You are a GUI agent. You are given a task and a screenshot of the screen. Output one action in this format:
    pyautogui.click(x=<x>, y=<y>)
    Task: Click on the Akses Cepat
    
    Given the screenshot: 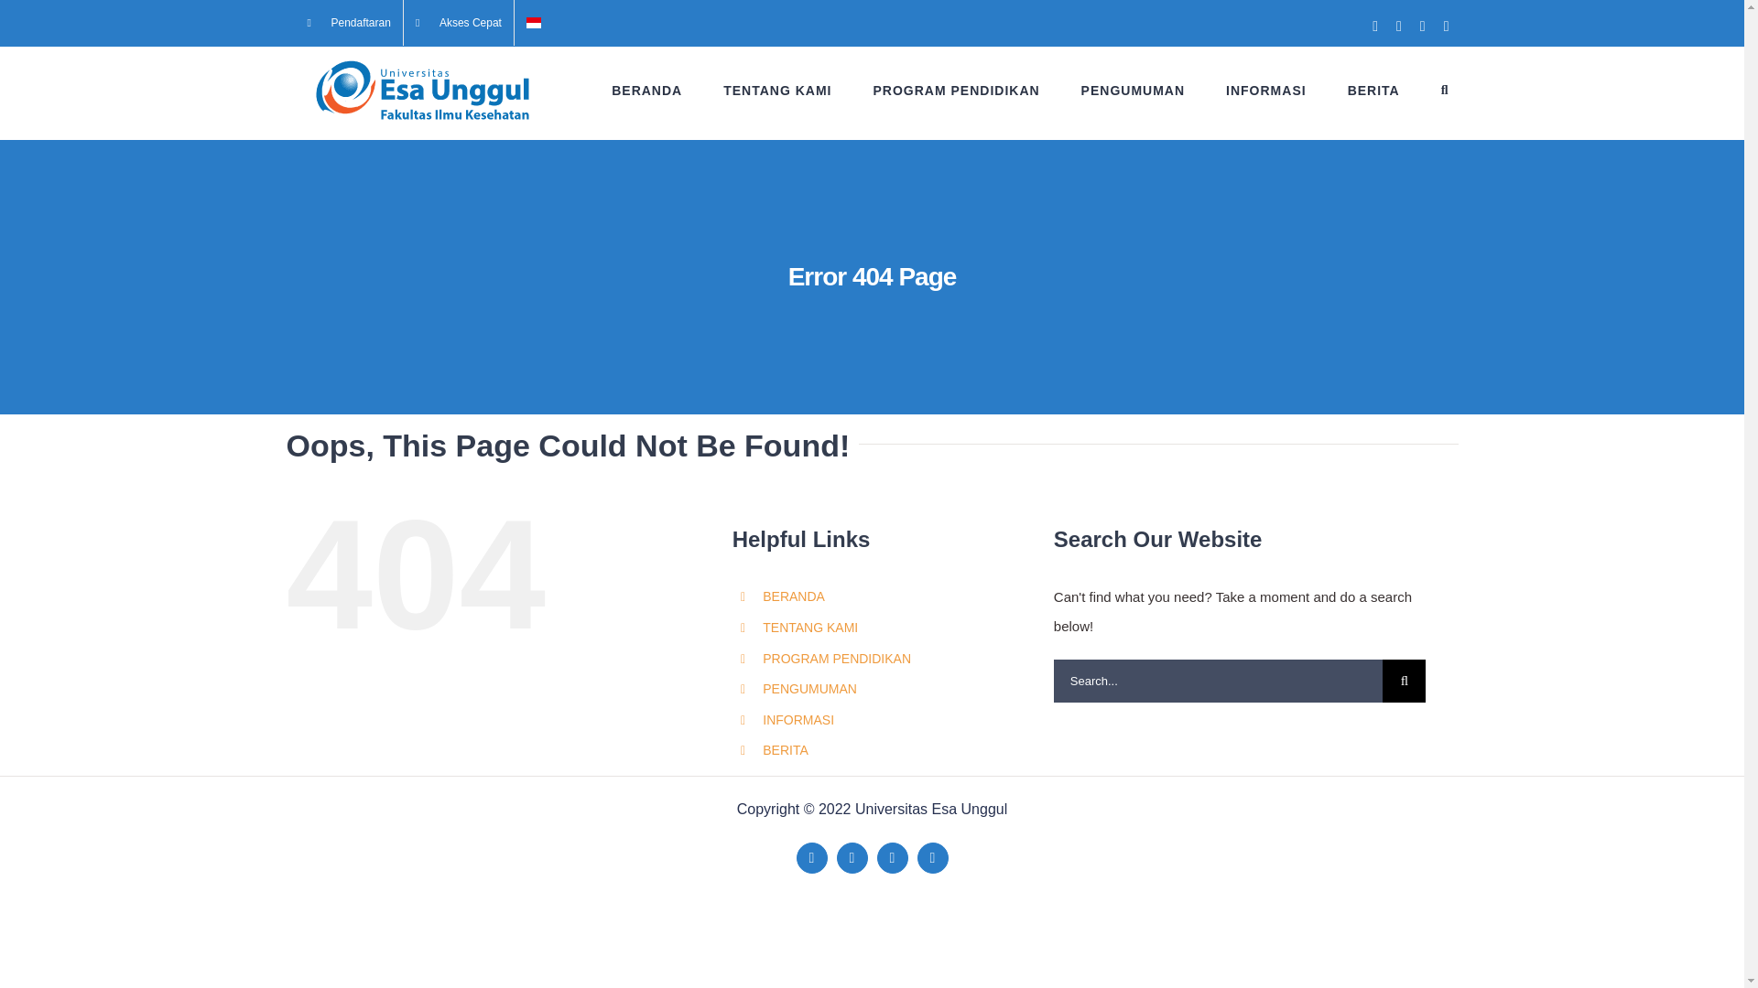 What is the action you would take?
    pyautogui.click(x=458, y=22)
    